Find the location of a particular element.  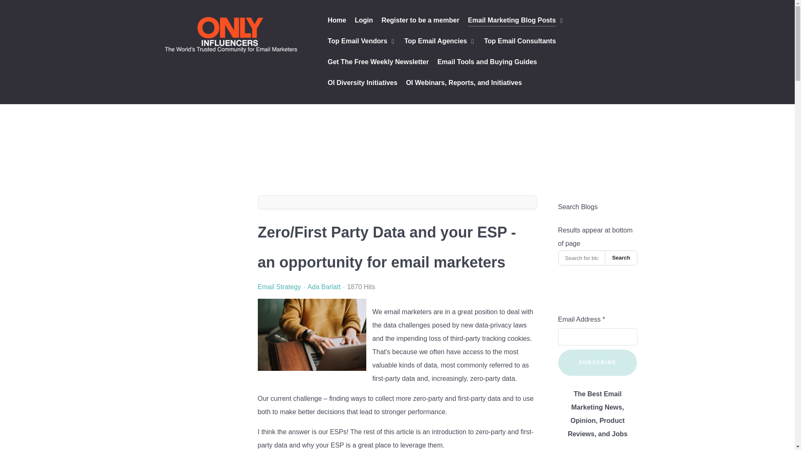

Email Marketing Blog Posts is located at coordinates (516, 21).